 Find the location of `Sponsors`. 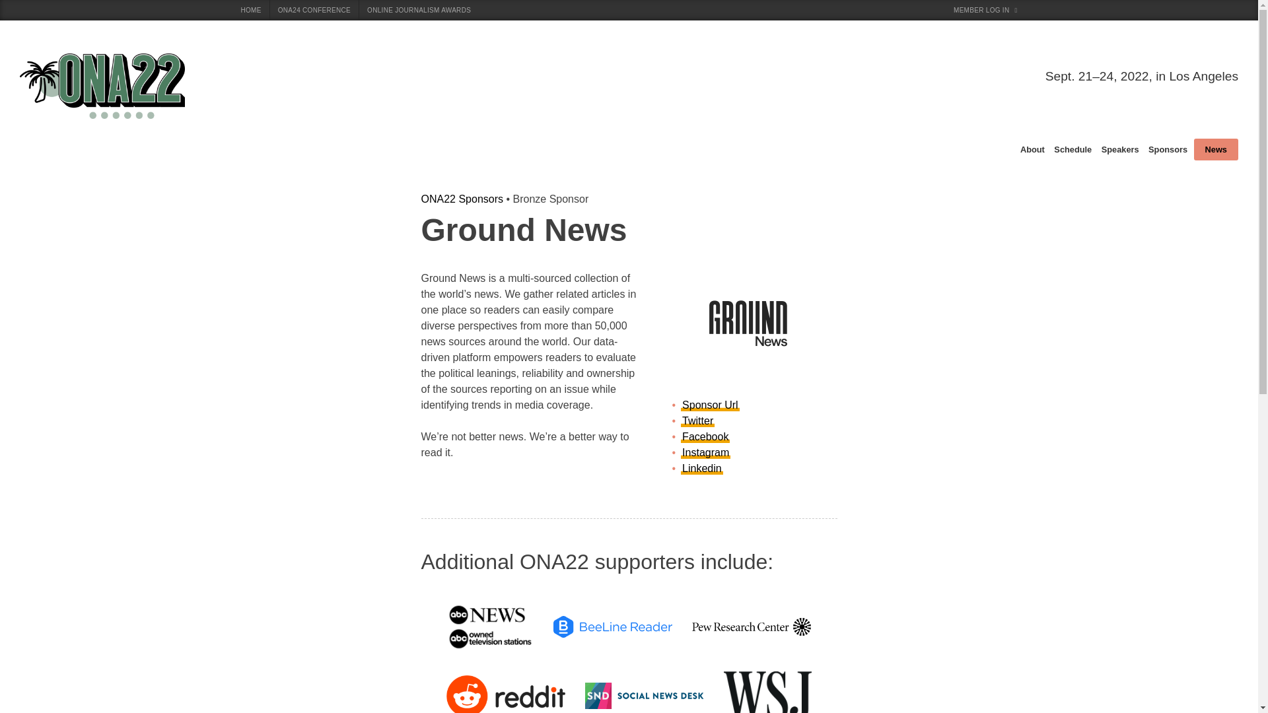

Sponsors is located at coordinates (1168, 149).